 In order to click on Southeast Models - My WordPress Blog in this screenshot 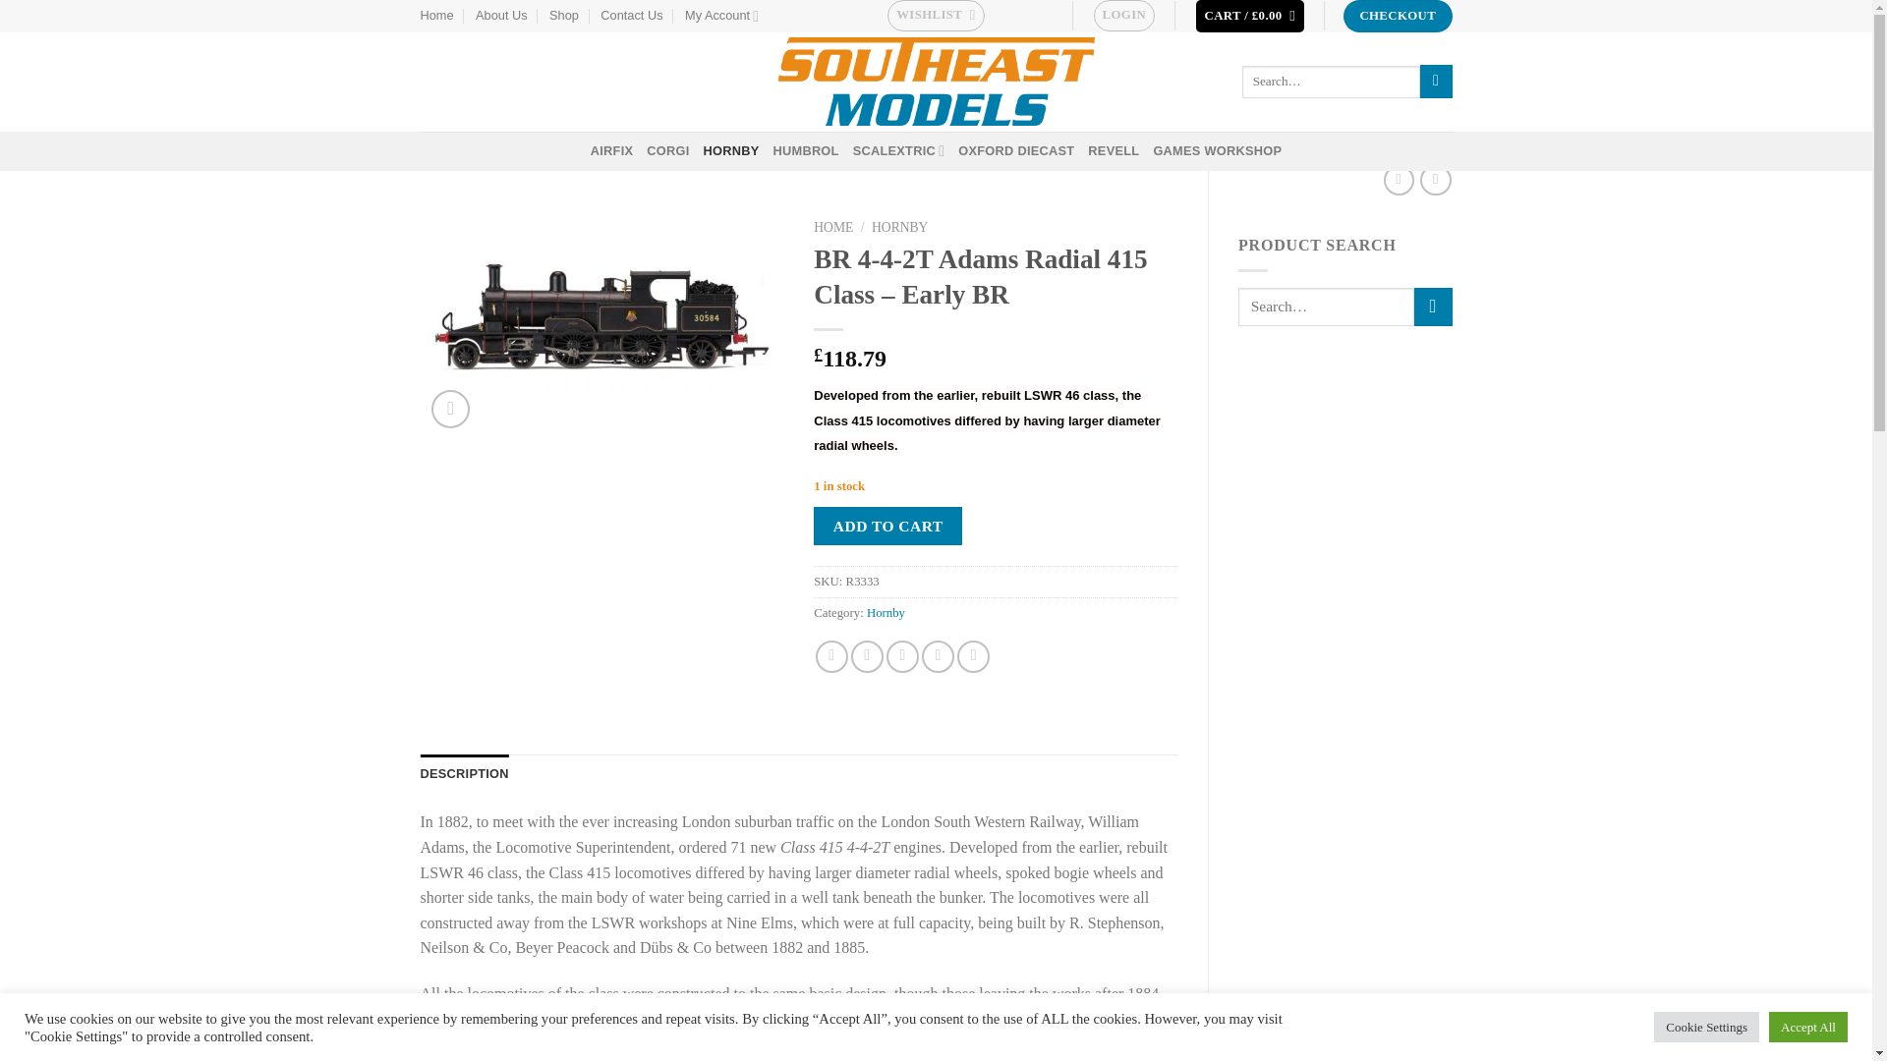, I will do `click(936, 81)`.